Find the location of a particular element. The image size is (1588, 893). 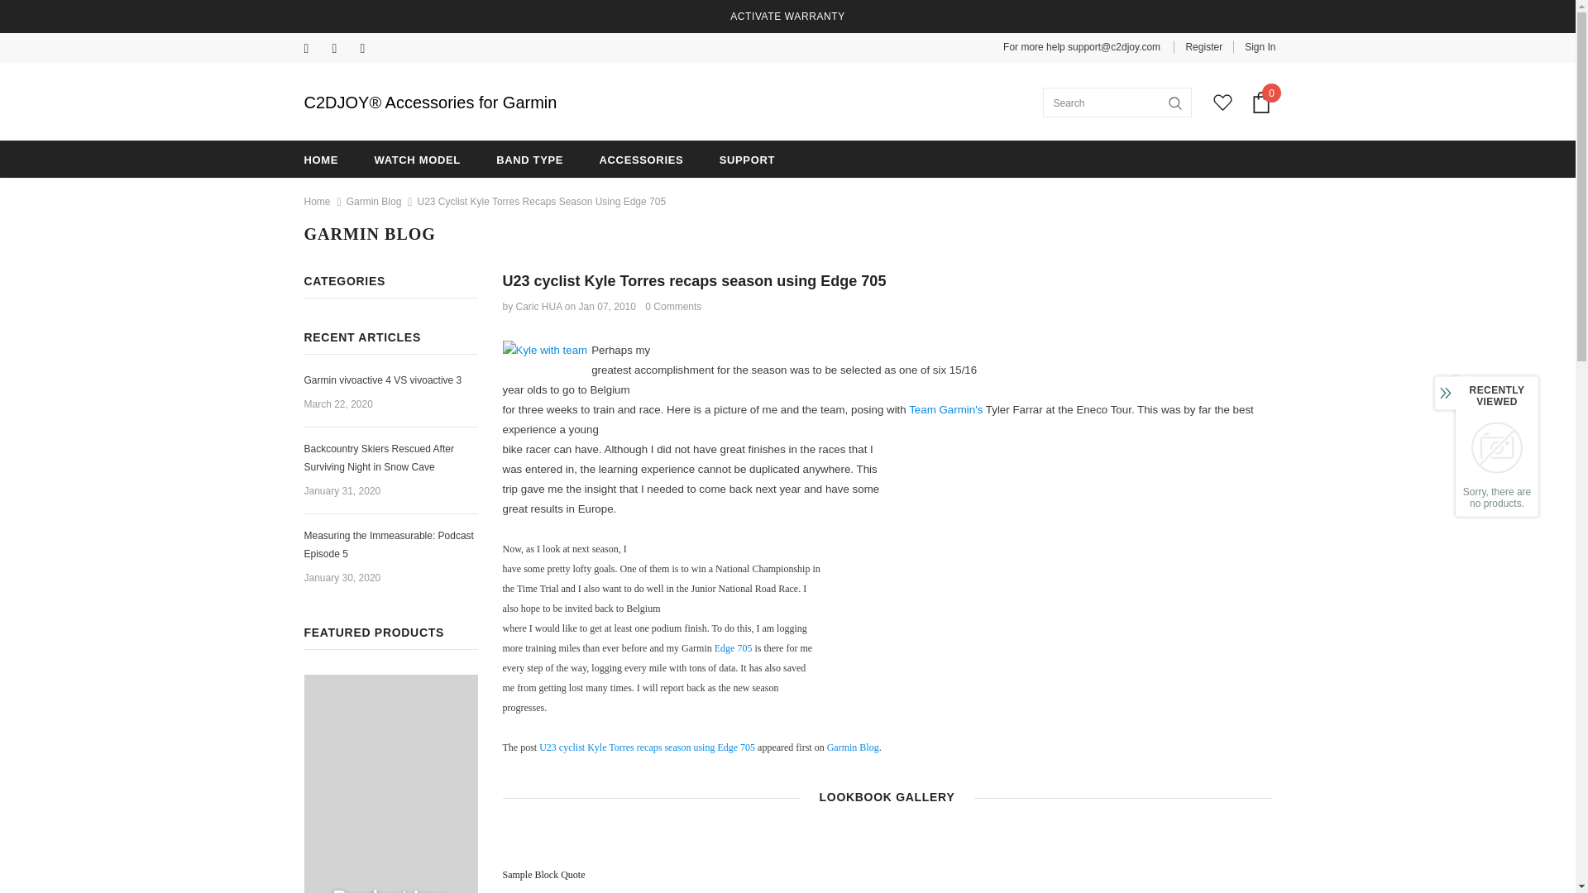

Register is located at coordinates (1203, 46).